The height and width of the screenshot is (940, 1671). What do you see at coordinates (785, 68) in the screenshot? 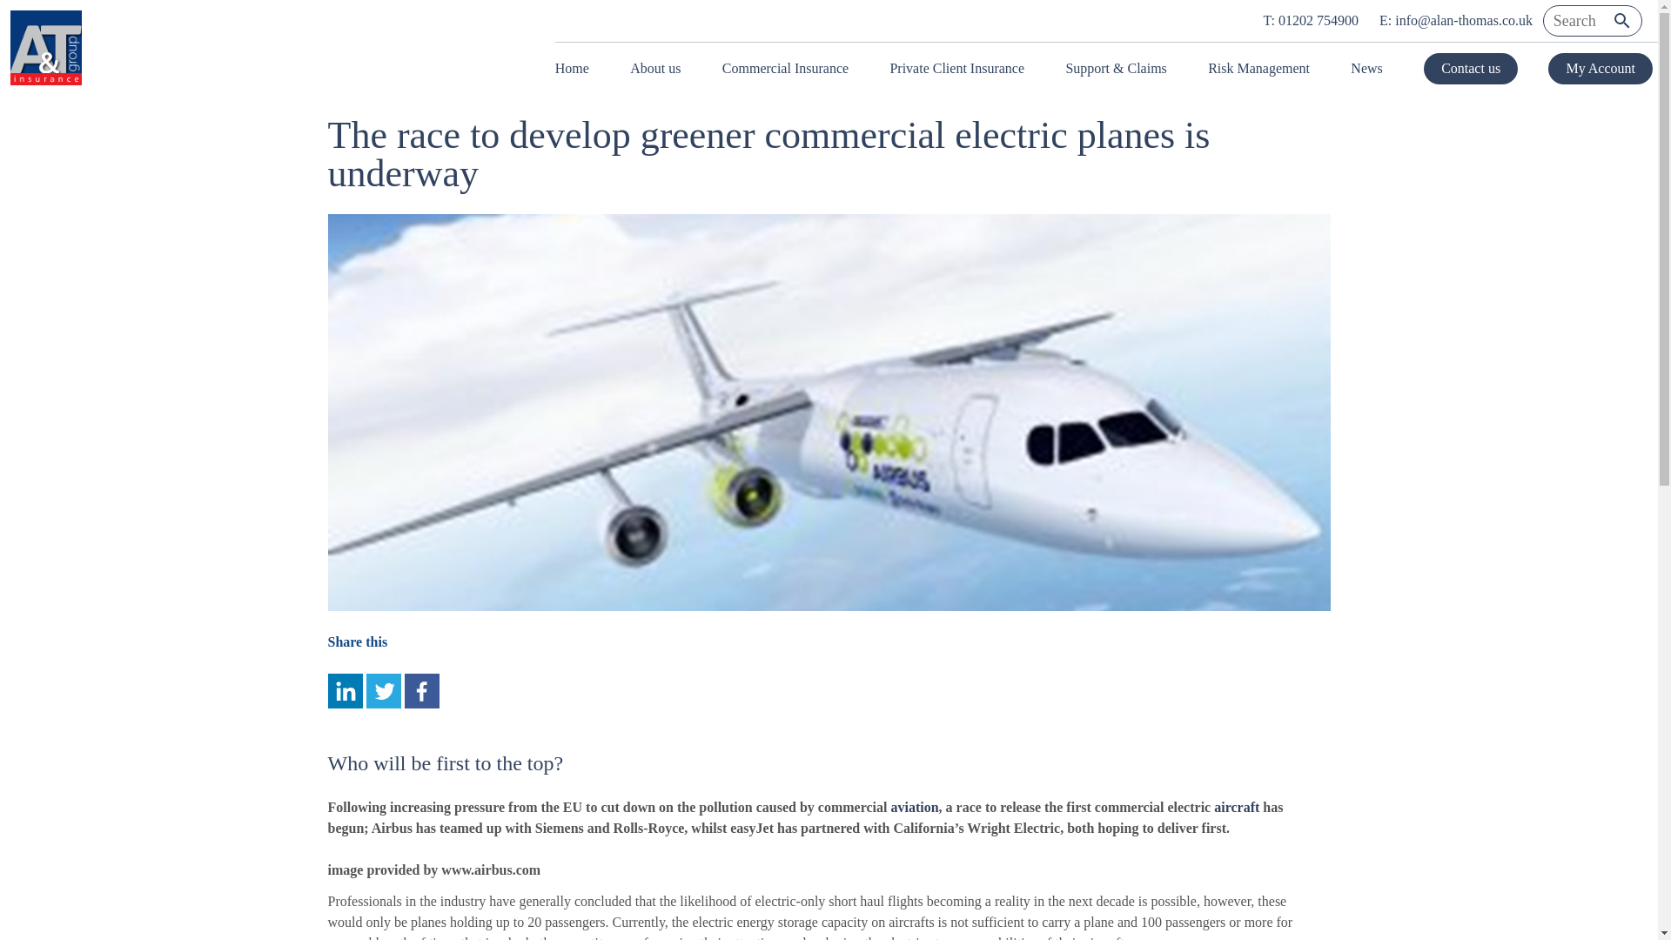
I see `Commercial Insurance` at bounding box center [785, 68].